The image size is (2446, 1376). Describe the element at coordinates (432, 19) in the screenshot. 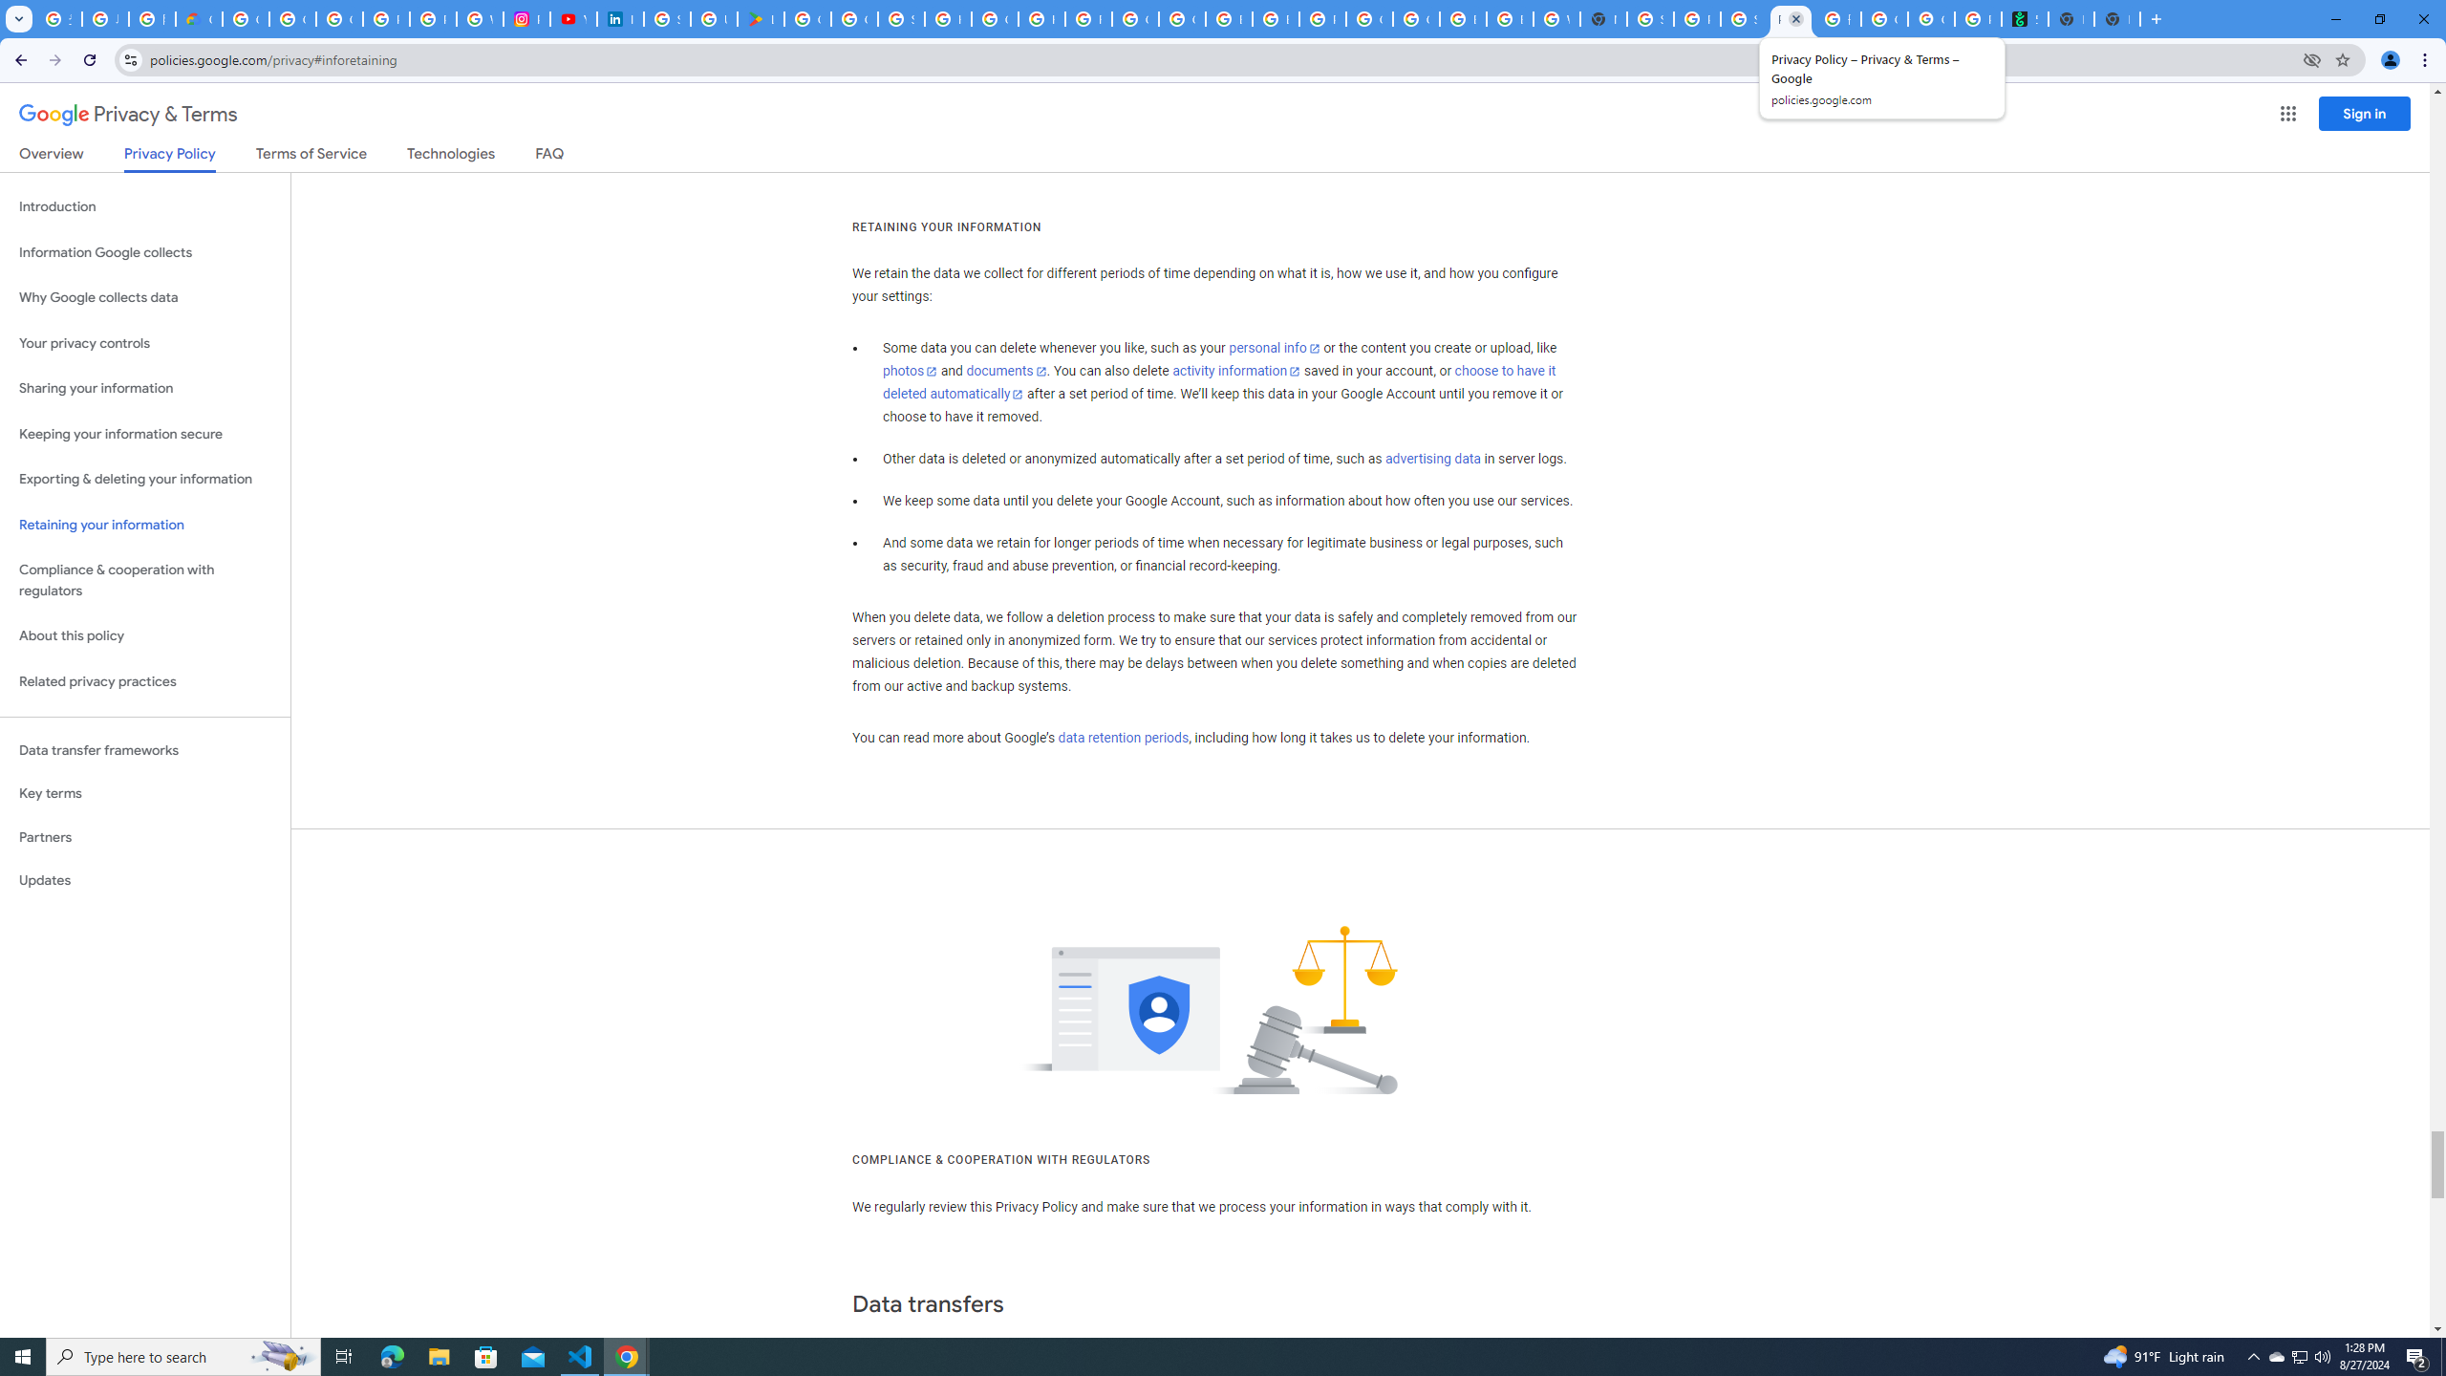

I see `Privacy Help Center - Policies Help` at that location.